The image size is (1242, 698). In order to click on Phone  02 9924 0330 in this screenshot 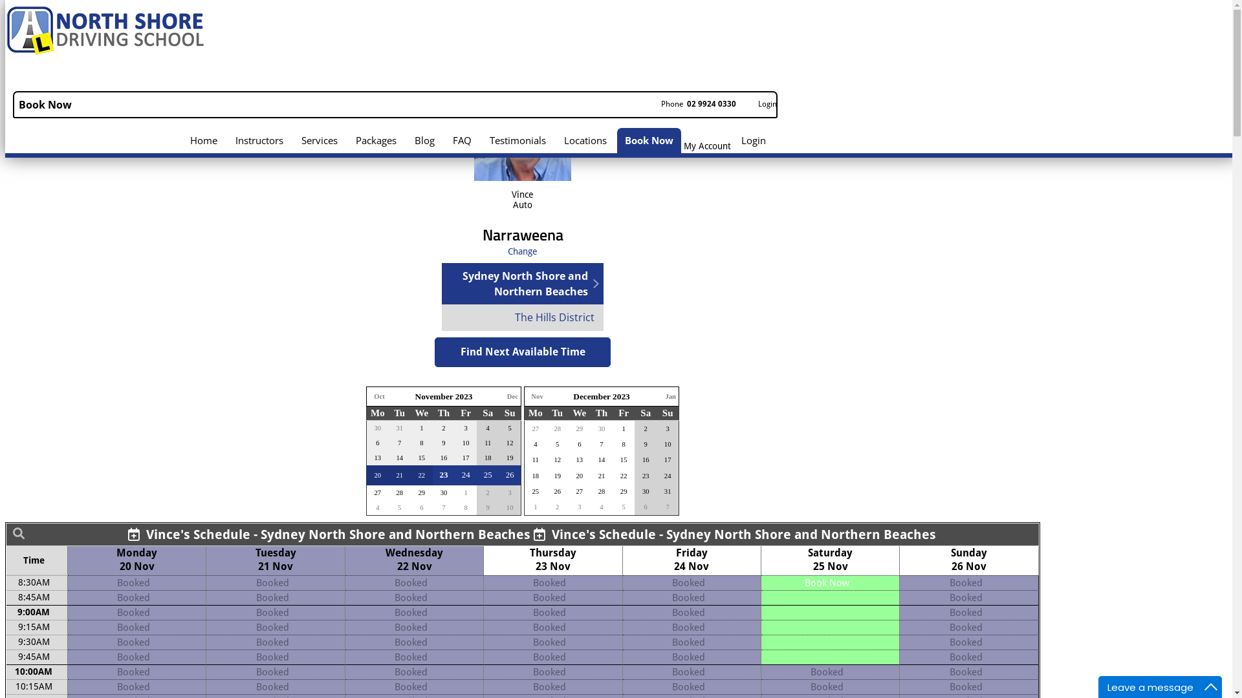, I will do `click(693, 105)`.